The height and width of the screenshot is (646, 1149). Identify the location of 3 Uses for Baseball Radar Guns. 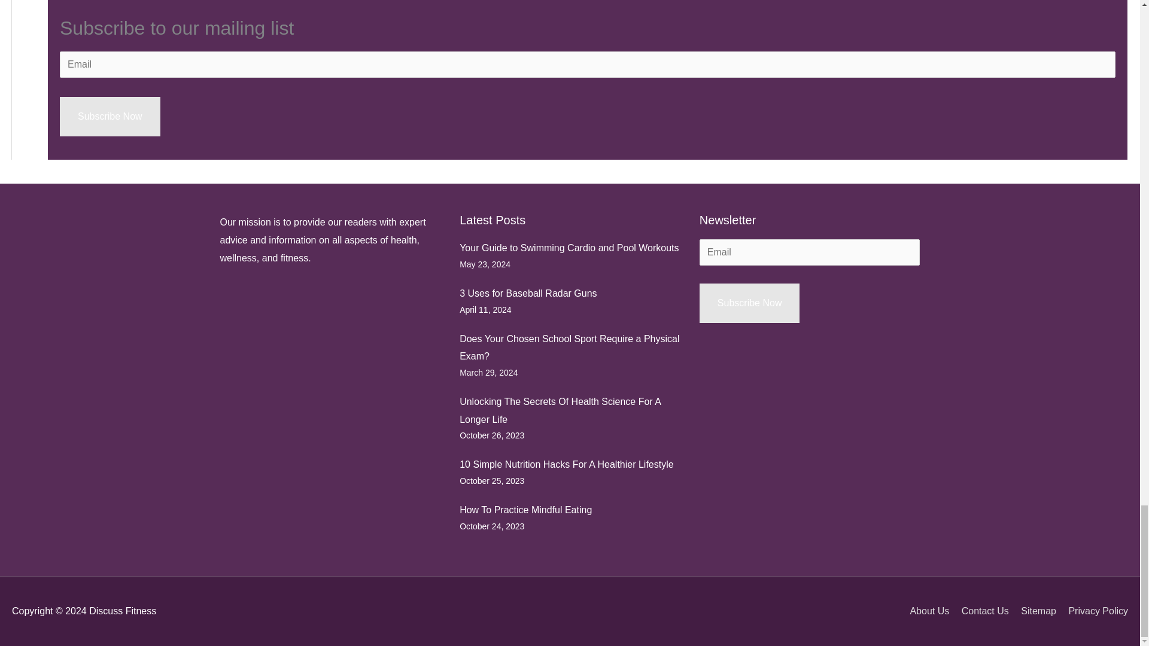
(528, 293).